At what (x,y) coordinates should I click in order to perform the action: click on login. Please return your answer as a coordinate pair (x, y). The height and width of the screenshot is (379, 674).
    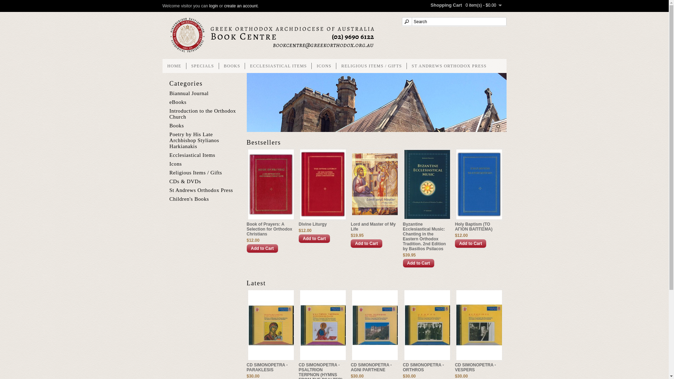
    Looking at the image, I should click on (213, 6).